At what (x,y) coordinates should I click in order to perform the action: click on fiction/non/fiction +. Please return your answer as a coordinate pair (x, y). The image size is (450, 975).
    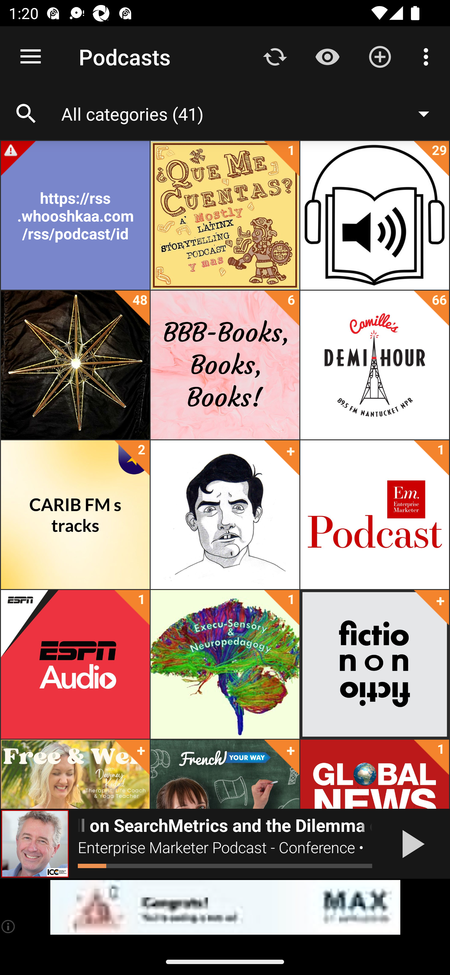
    Looking at the image, I should click on (374, 664).